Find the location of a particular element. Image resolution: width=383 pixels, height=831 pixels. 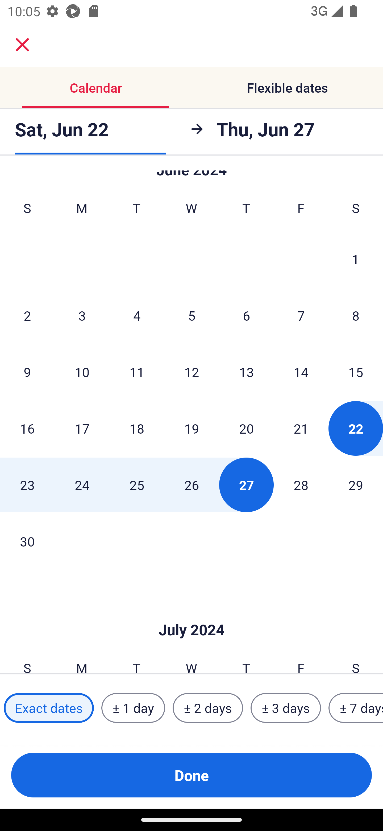

17 Monday, June 17, 2024 is located at coordinates (82, 428).